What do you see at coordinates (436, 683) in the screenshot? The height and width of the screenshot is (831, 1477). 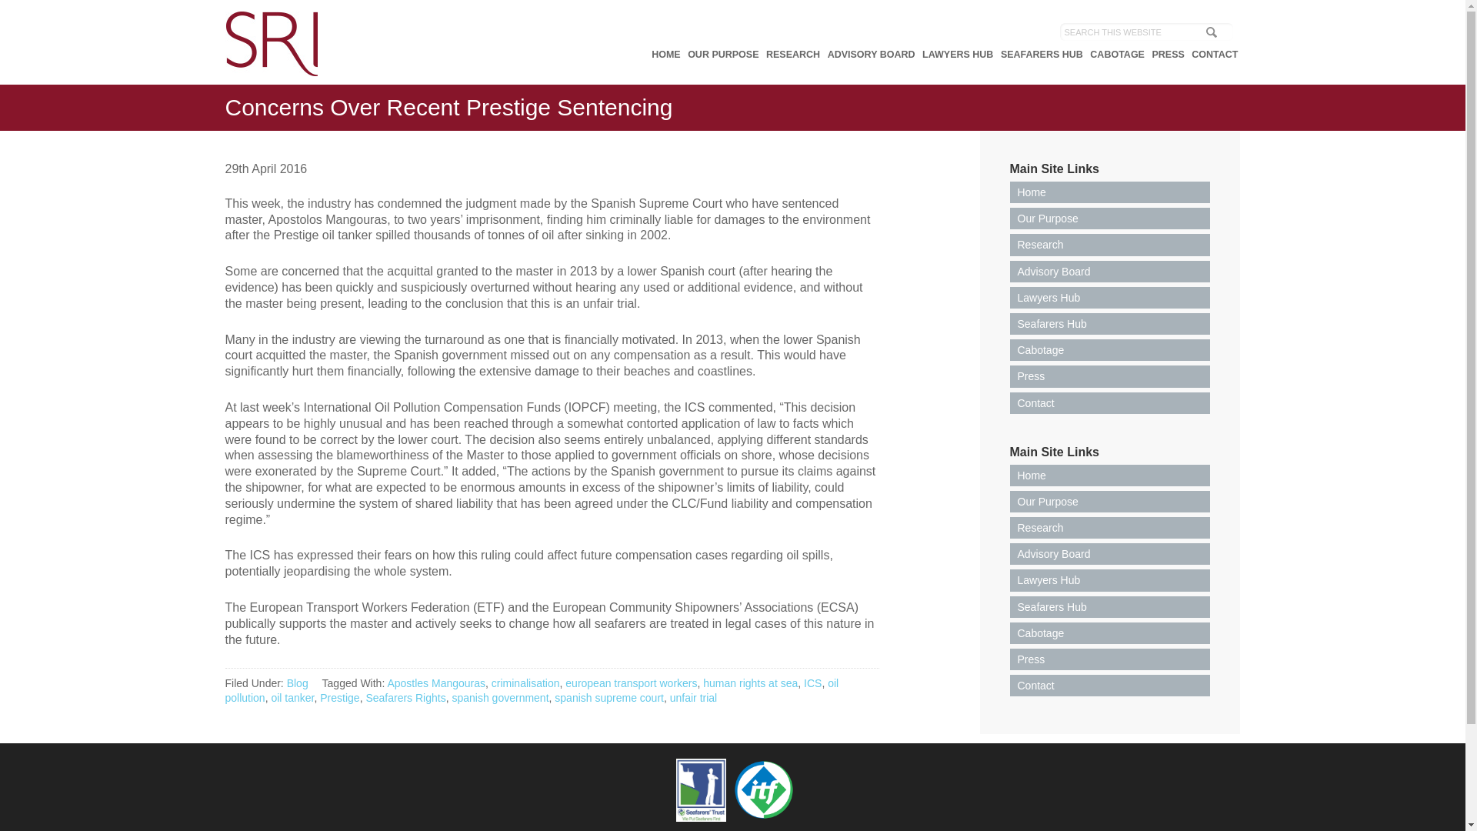 I see `Apostles Mangouras` at bounding box center [436, 683].